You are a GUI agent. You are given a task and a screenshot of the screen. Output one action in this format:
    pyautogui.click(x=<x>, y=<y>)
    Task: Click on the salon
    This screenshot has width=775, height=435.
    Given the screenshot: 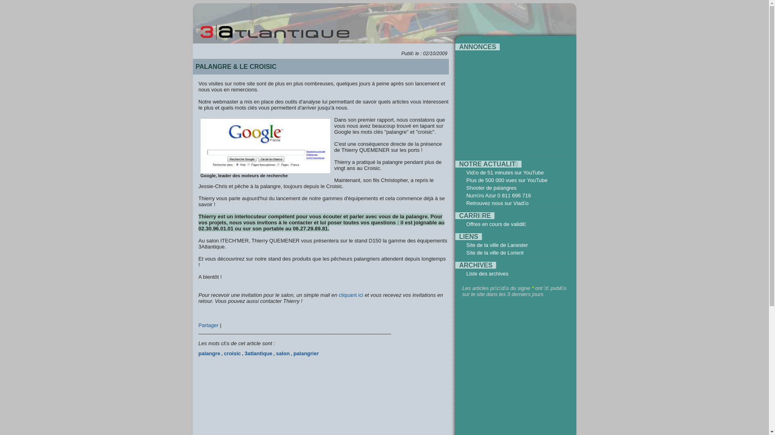 What is the action you would take?
    pyautogui.click(x=283, y=354)
    